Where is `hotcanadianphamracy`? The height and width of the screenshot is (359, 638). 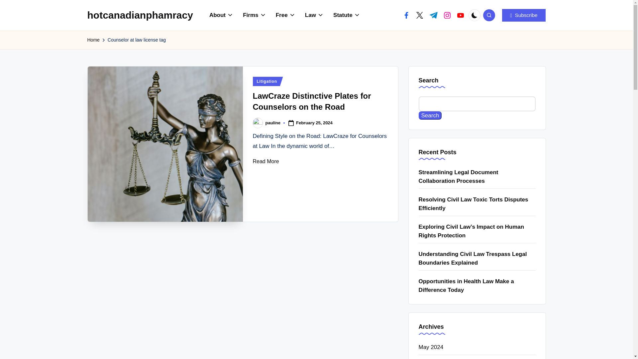
hotcanadianphamracy is located at coordinates (140, 15).